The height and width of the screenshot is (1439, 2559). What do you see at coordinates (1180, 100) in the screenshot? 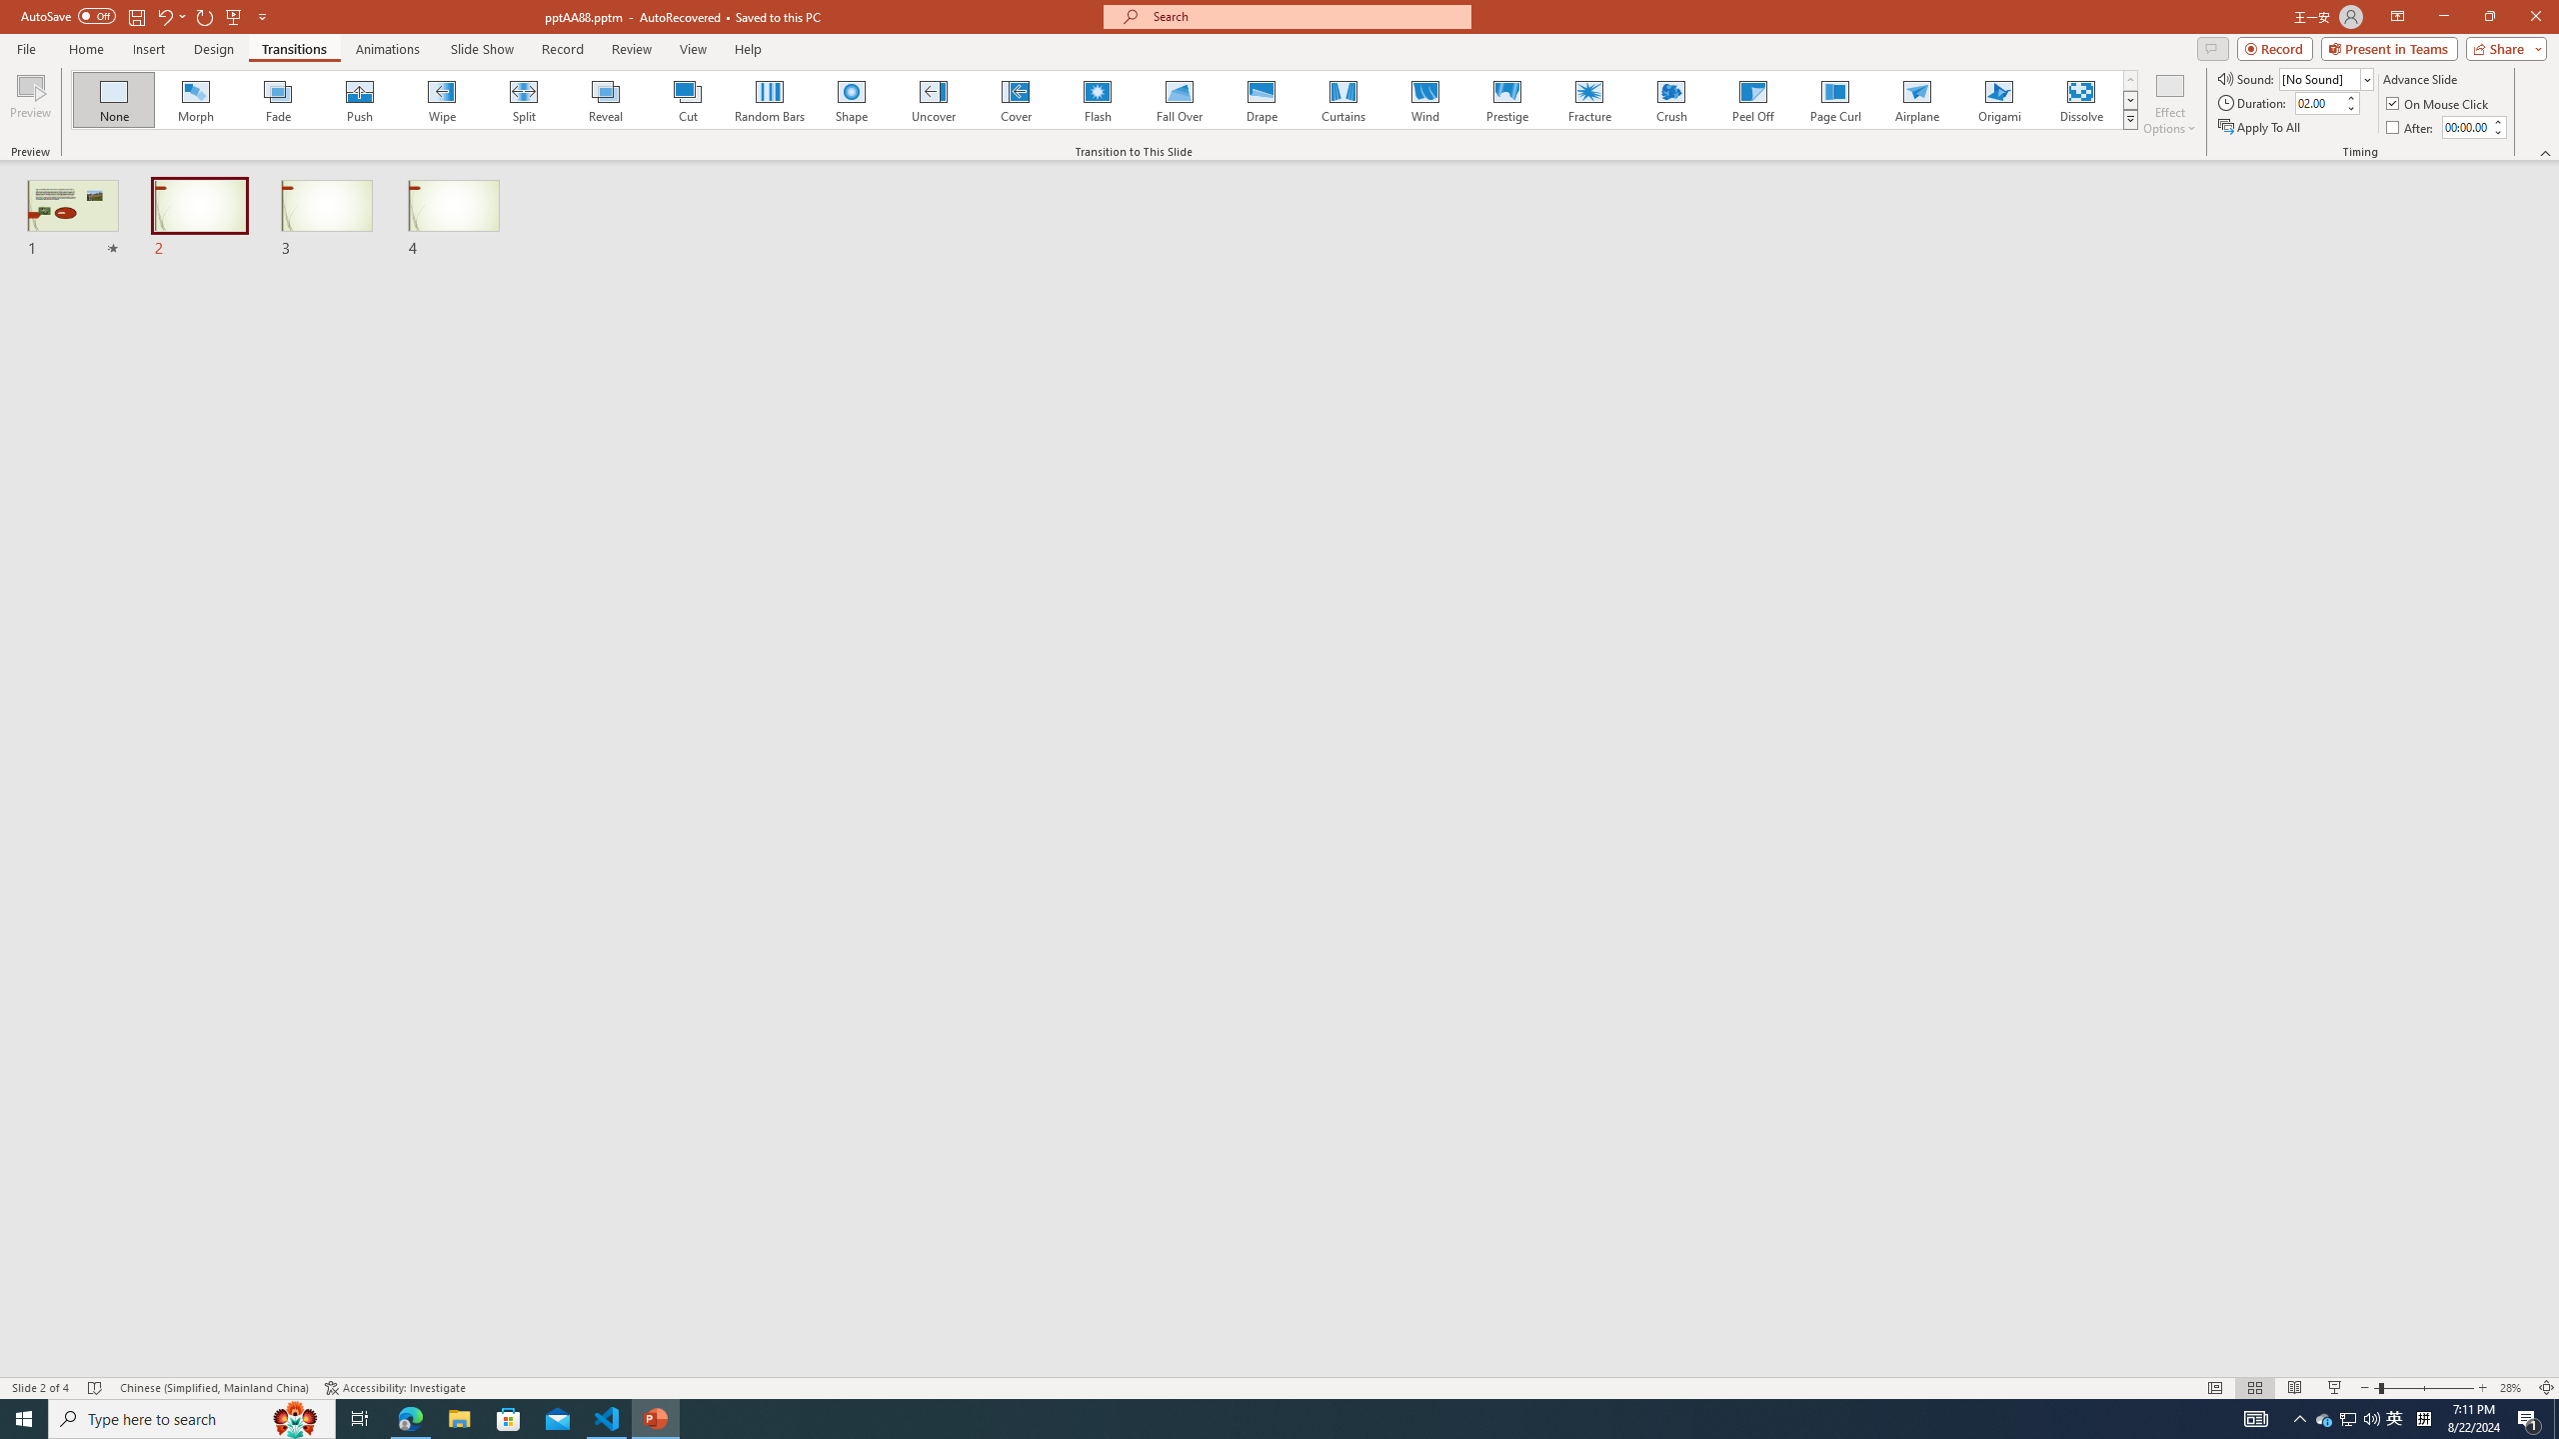
I see `Fall Over` at bounding box center [1180, 100].